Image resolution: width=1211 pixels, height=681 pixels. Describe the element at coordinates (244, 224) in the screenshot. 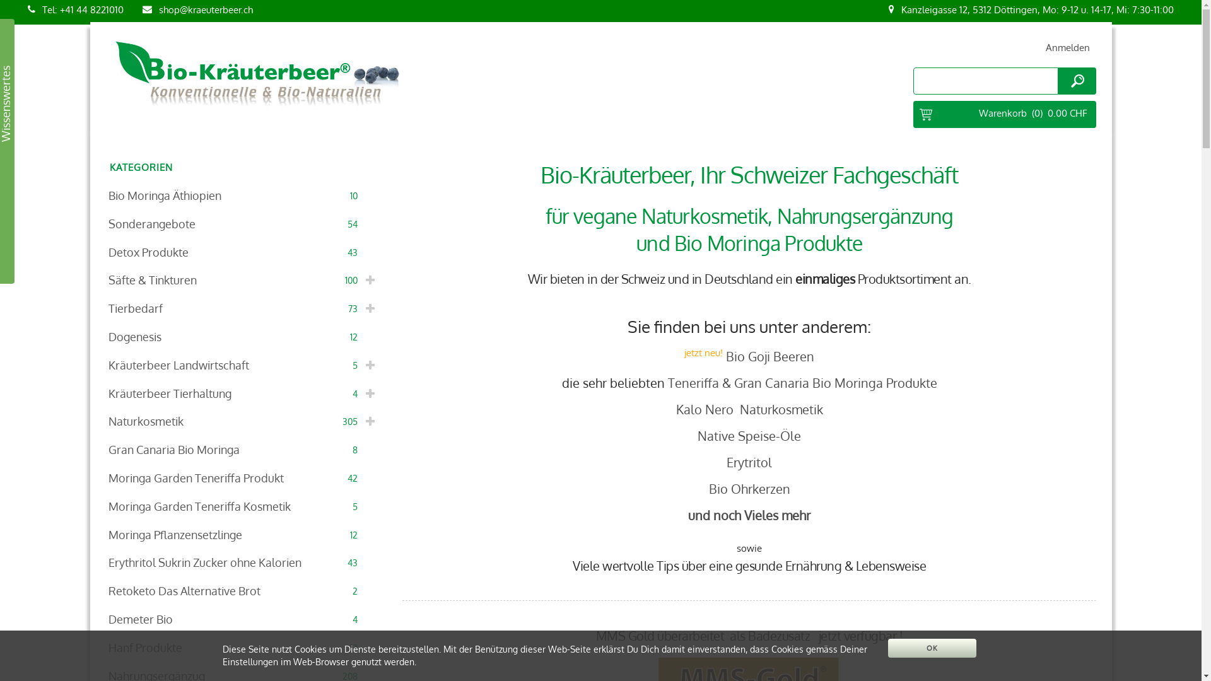

I see `Sonderangebote
54` at that location.